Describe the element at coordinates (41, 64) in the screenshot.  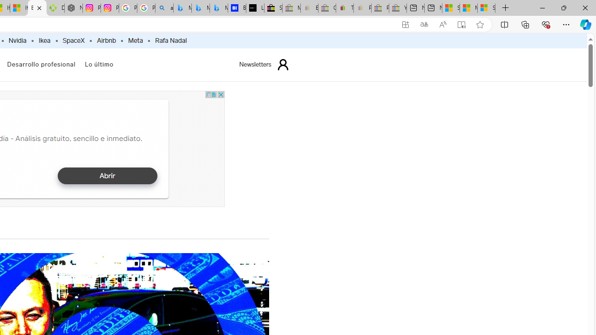
I see `Desarrollo profesional` at that location.